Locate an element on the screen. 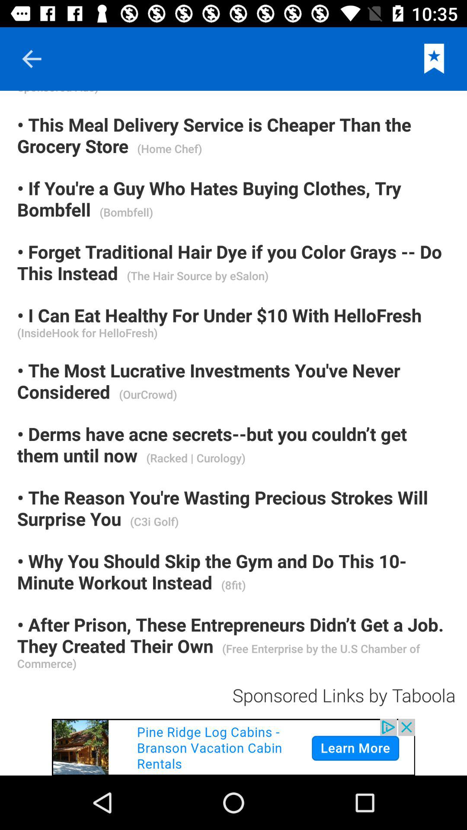 The height and width of the screenshot is (830, 467). back is located at coordinates (32, 59).